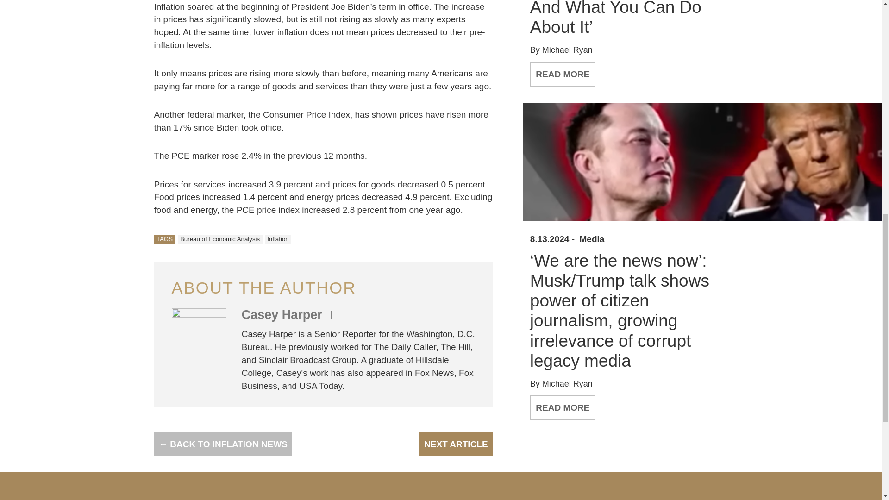  What do you see at coordinates (278, 240) in the screenshot?
I see `Inflation` at bounding box center [278, 240].